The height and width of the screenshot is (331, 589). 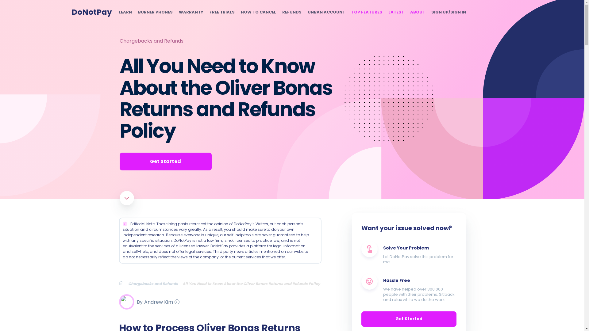 I want to click on DoNotPay, so click(x=91, y=12).